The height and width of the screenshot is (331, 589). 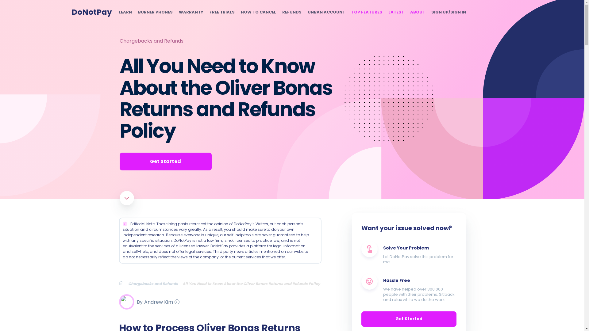 I want to click on DoNotPay, so click(x=91, y=12).